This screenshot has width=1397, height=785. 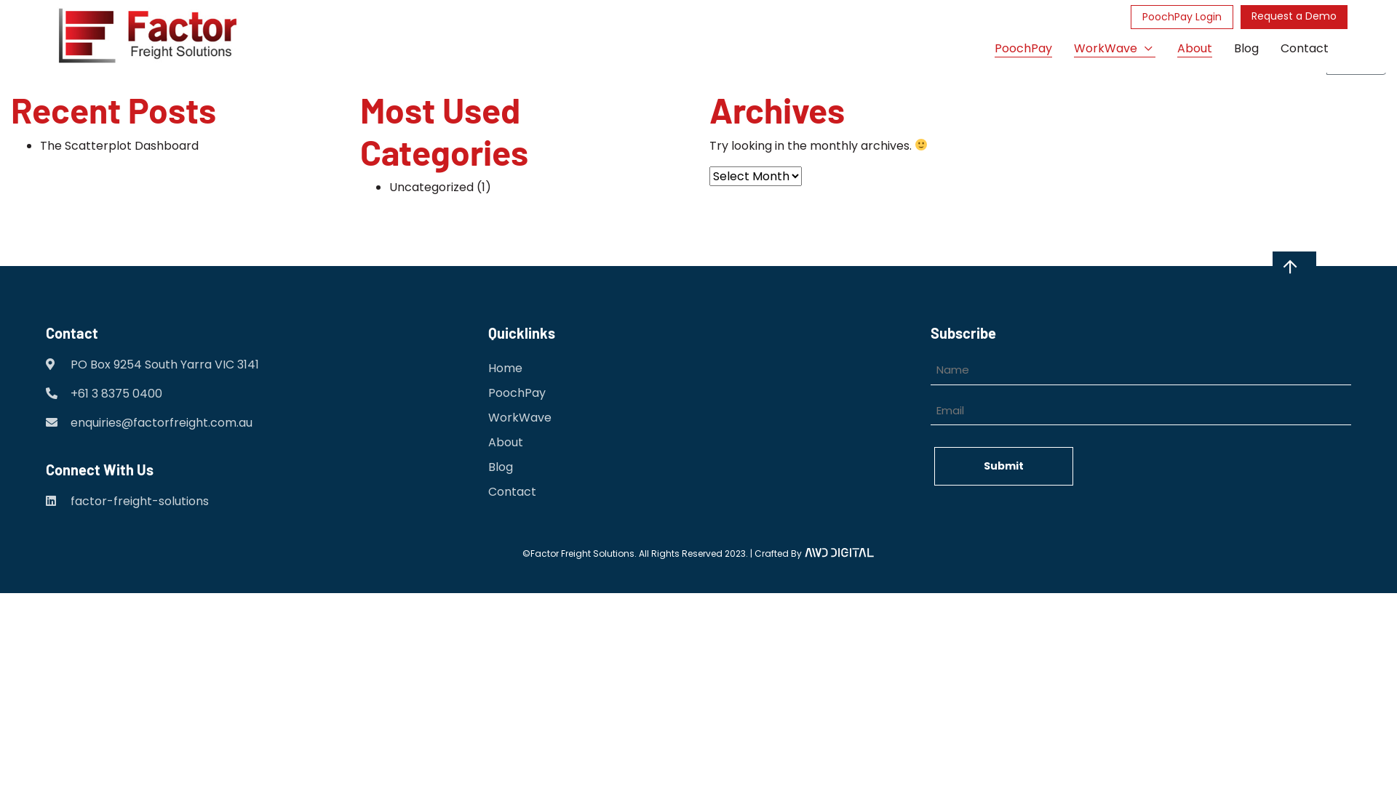 What do you see at coordinates (520, 418) in the screenshot?
I see `WorkWave` at bounding box center [520, 418].